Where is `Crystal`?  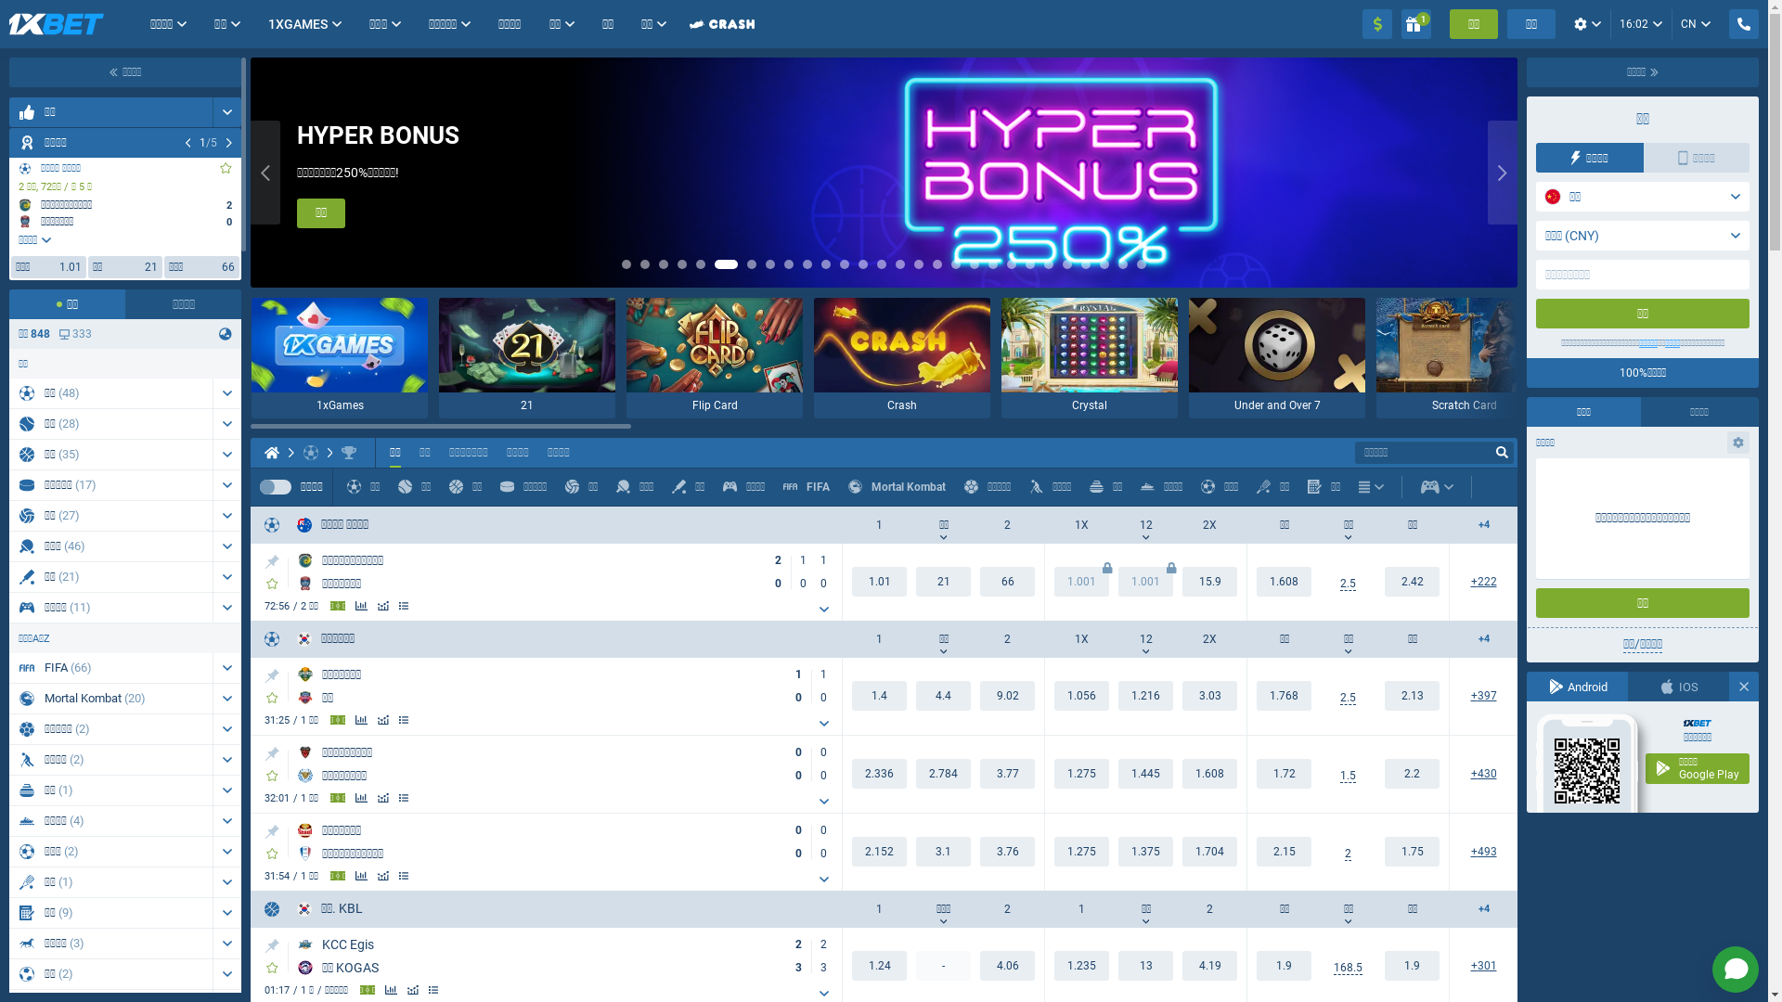
Crystal is located at coordinates (1090, 358).